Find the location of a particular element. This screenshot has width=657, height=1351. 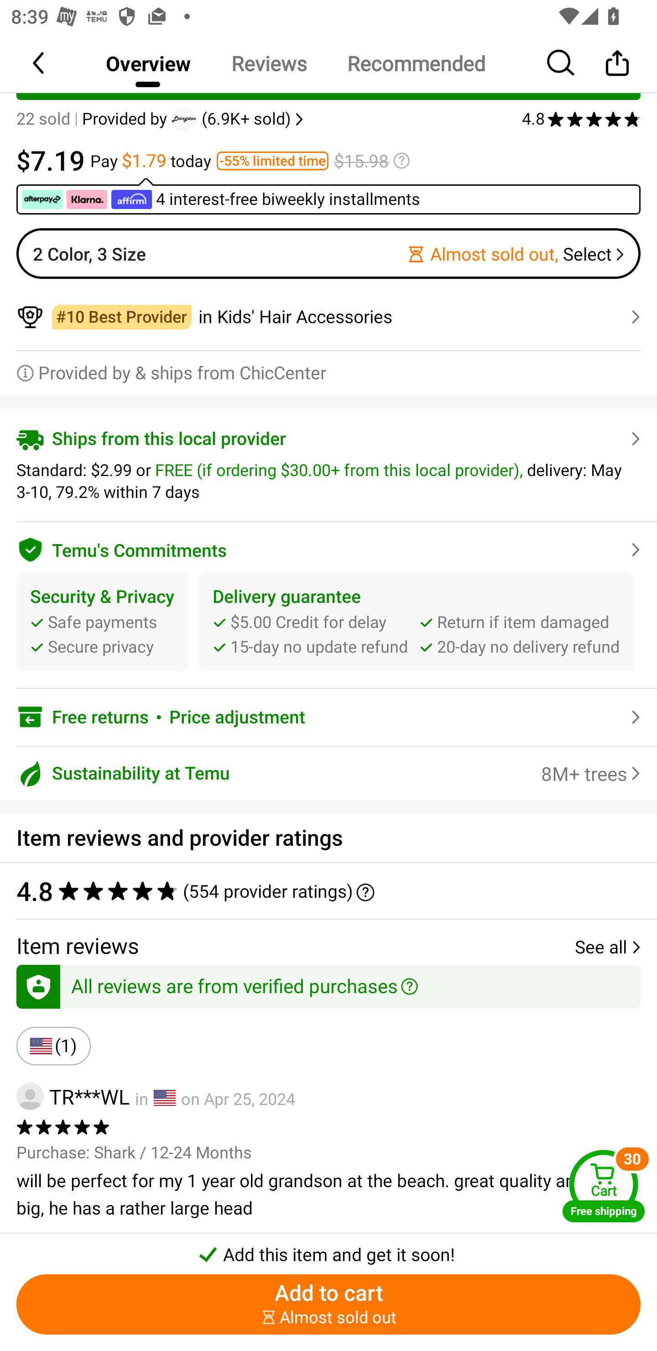

Overview is located at coordinates (148, 63).